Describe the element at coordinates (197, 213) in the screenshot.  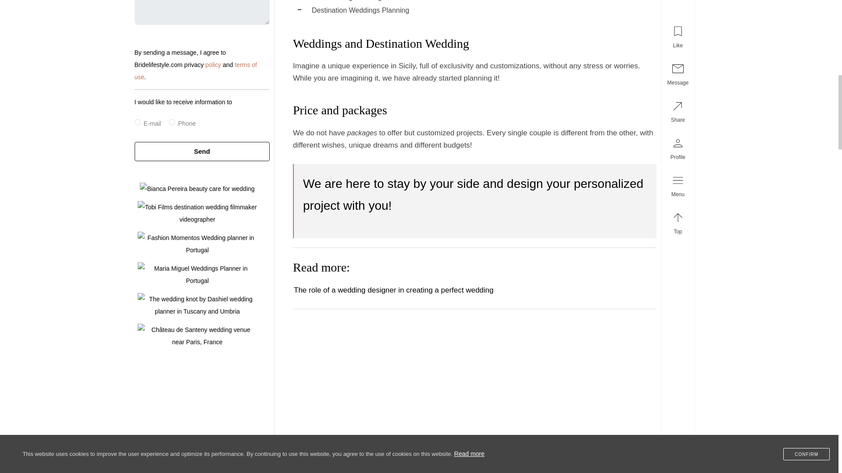
I see `Tobi Films destination wedding filmmaker videographer` at that location.